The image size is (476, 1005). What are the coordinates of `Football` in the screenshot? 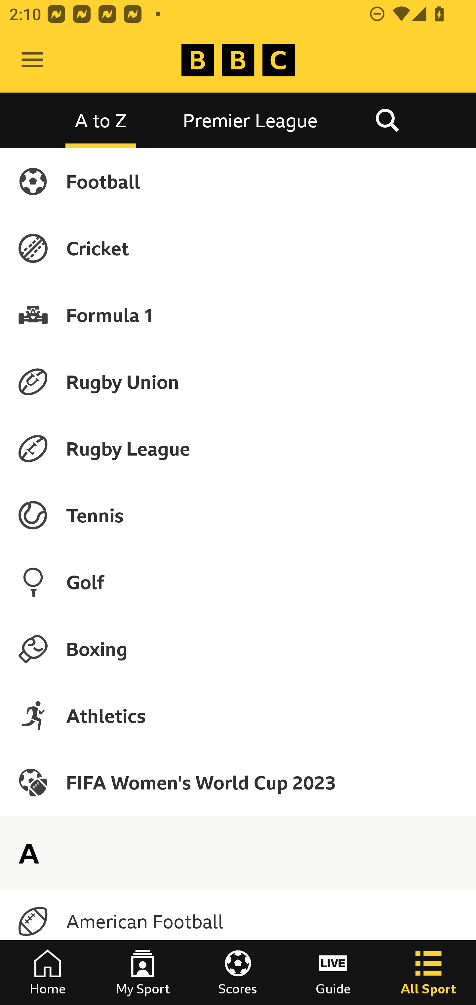 It's located at (238, 181).